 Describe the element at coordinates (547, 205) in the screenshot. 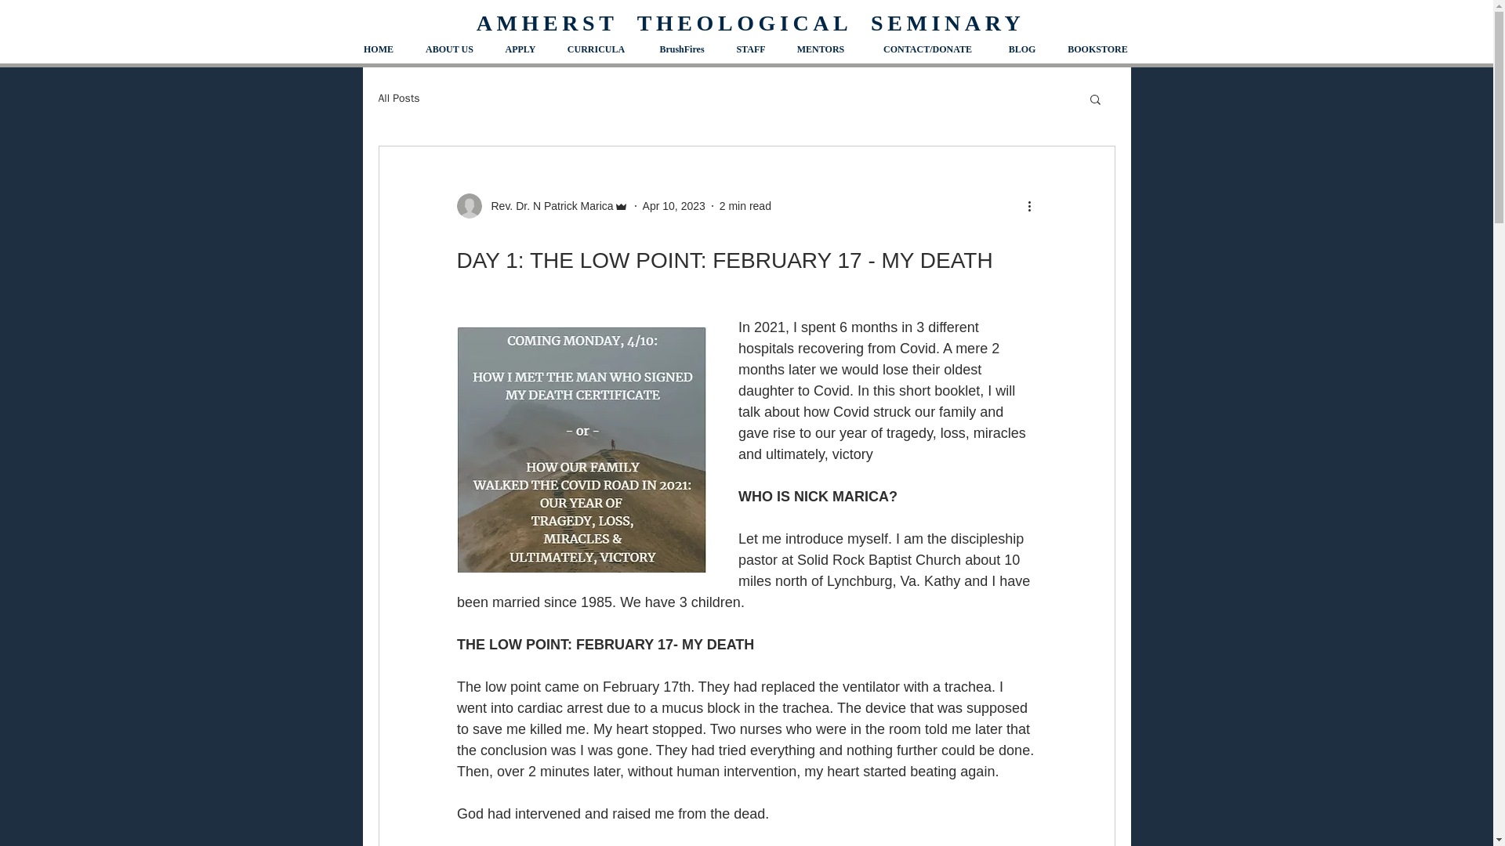

I see `Rev. Dr. N Patrick Marica` at that location.